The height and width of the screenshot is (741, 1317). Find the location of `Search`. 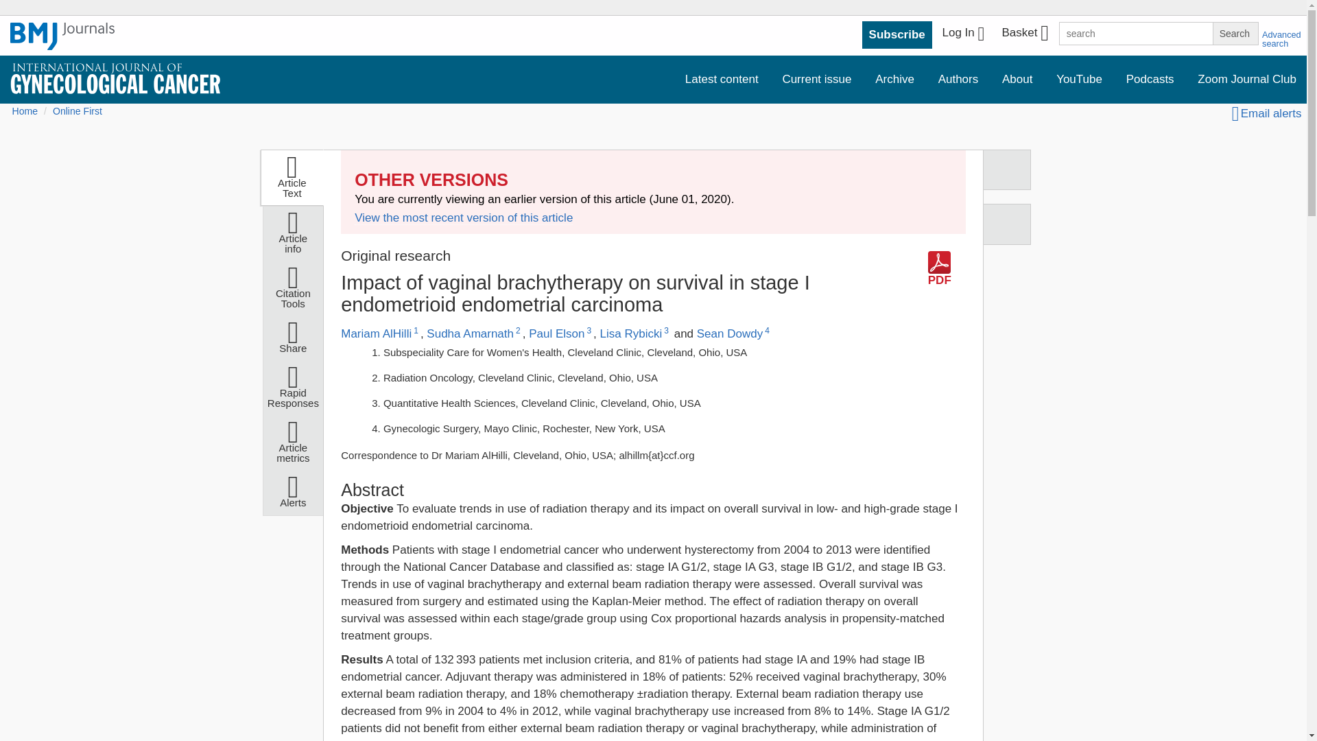

Search is located at coordinates (1235, 33).